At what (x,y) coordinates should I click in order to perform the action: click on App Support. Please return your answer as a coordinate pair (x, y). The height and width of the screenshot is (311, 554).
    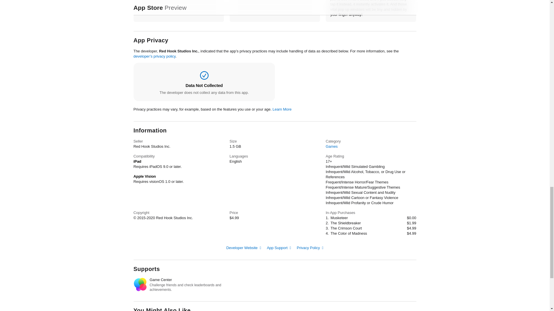
    Looking at the image, I should click on (279, 248).